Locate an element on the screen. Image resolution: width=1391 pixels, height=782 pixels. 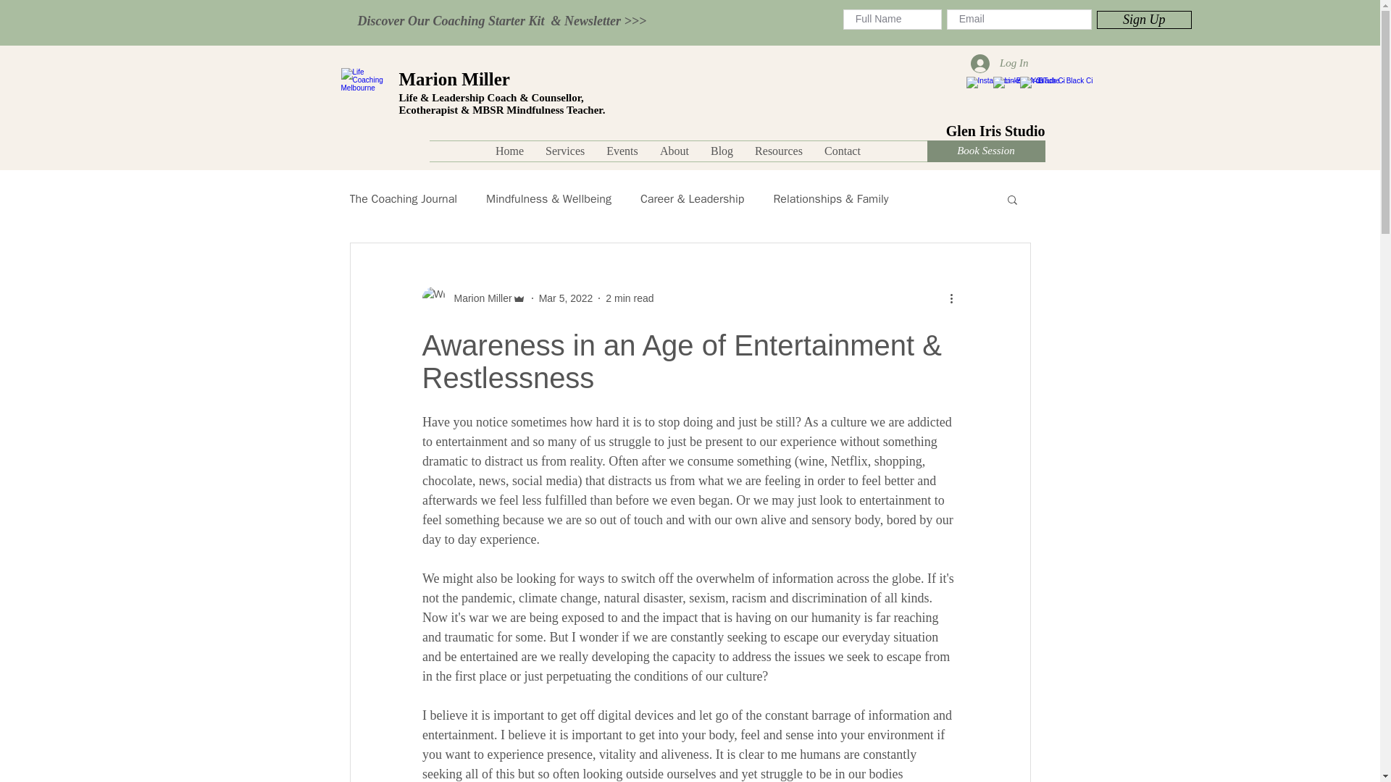
Blog is located at coordinates (722, 151).